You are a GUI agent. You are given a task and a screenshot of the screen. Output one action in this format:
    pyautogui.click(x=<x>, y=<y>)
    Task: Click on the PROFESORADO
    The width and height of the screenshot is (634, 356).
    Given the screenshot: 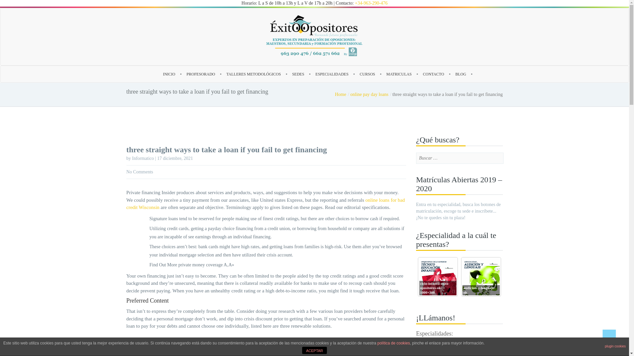 What is the action you would take?
    pyautogui.click(x=201, y=74)
    